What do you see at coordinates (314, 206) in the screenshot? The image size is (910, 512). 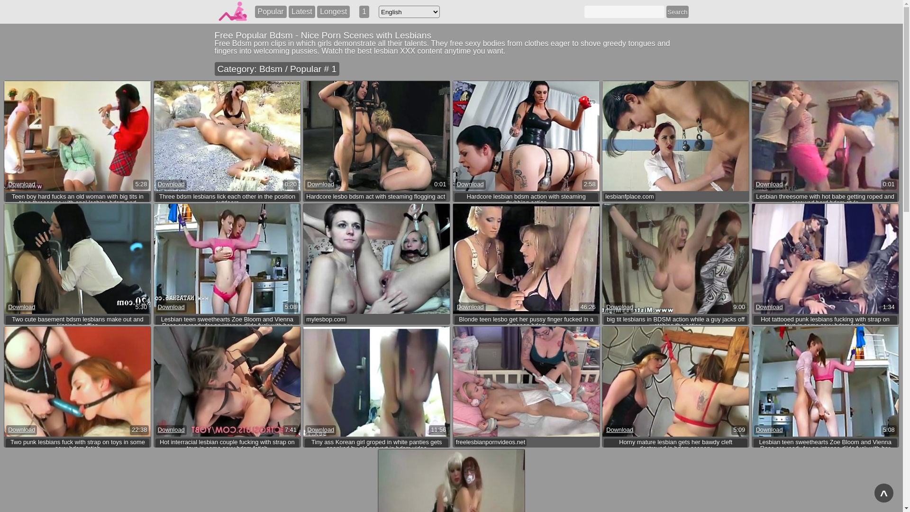 I see `Bdsm` at bounding box center [314, 206].